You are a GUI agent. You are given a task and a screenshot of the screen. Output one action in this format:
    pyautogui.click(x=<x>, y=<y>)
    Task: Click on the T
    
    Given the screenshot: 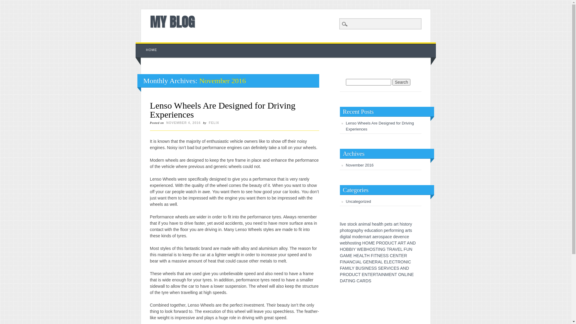 What is the action you would take?
    pyautogui.click(x=388, y=249)
    